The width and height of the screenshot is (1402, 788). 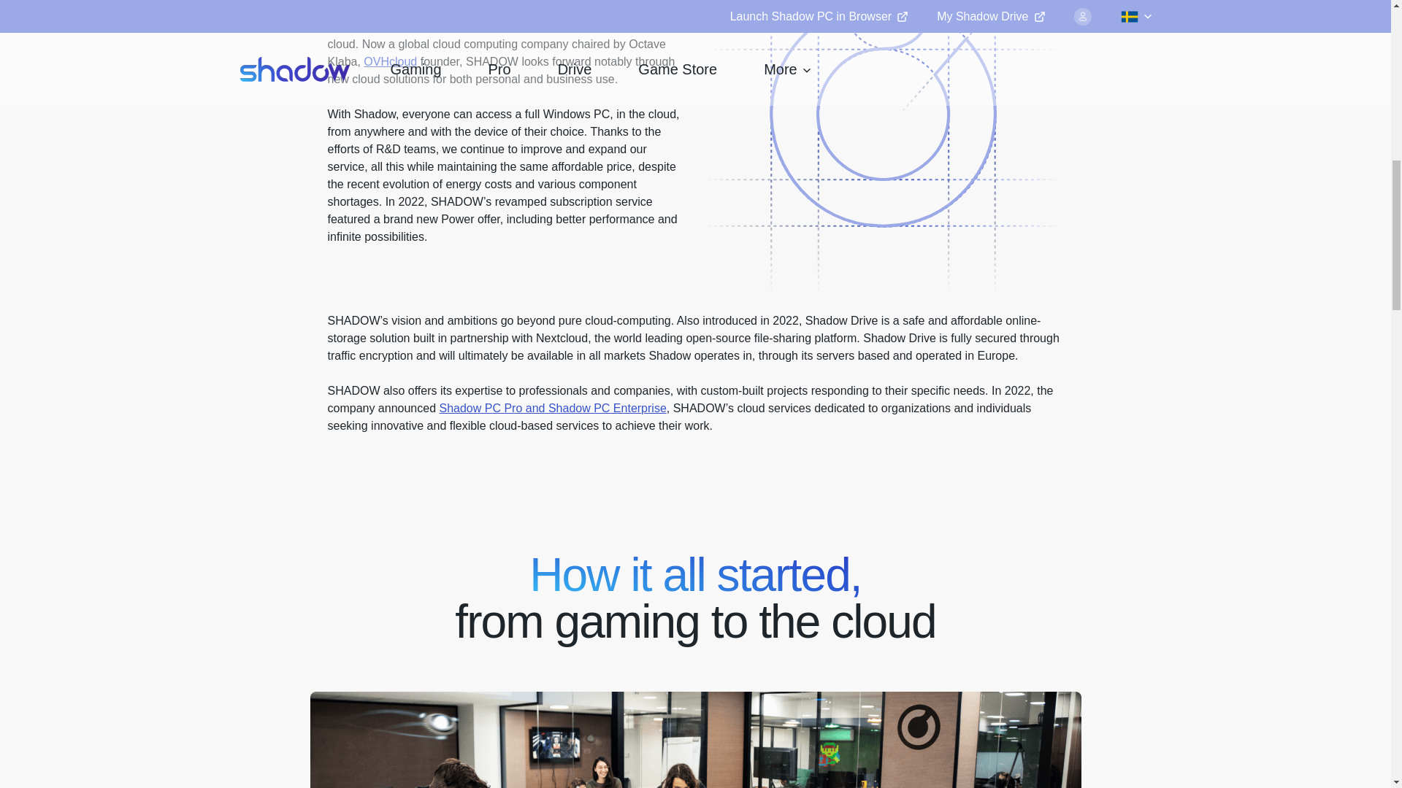 What do you see at coordinates (553, 408) in the screenshot?
I see `Shadow PC Pro and Shadow PC Enterprise` at bounding box center [553, 408].